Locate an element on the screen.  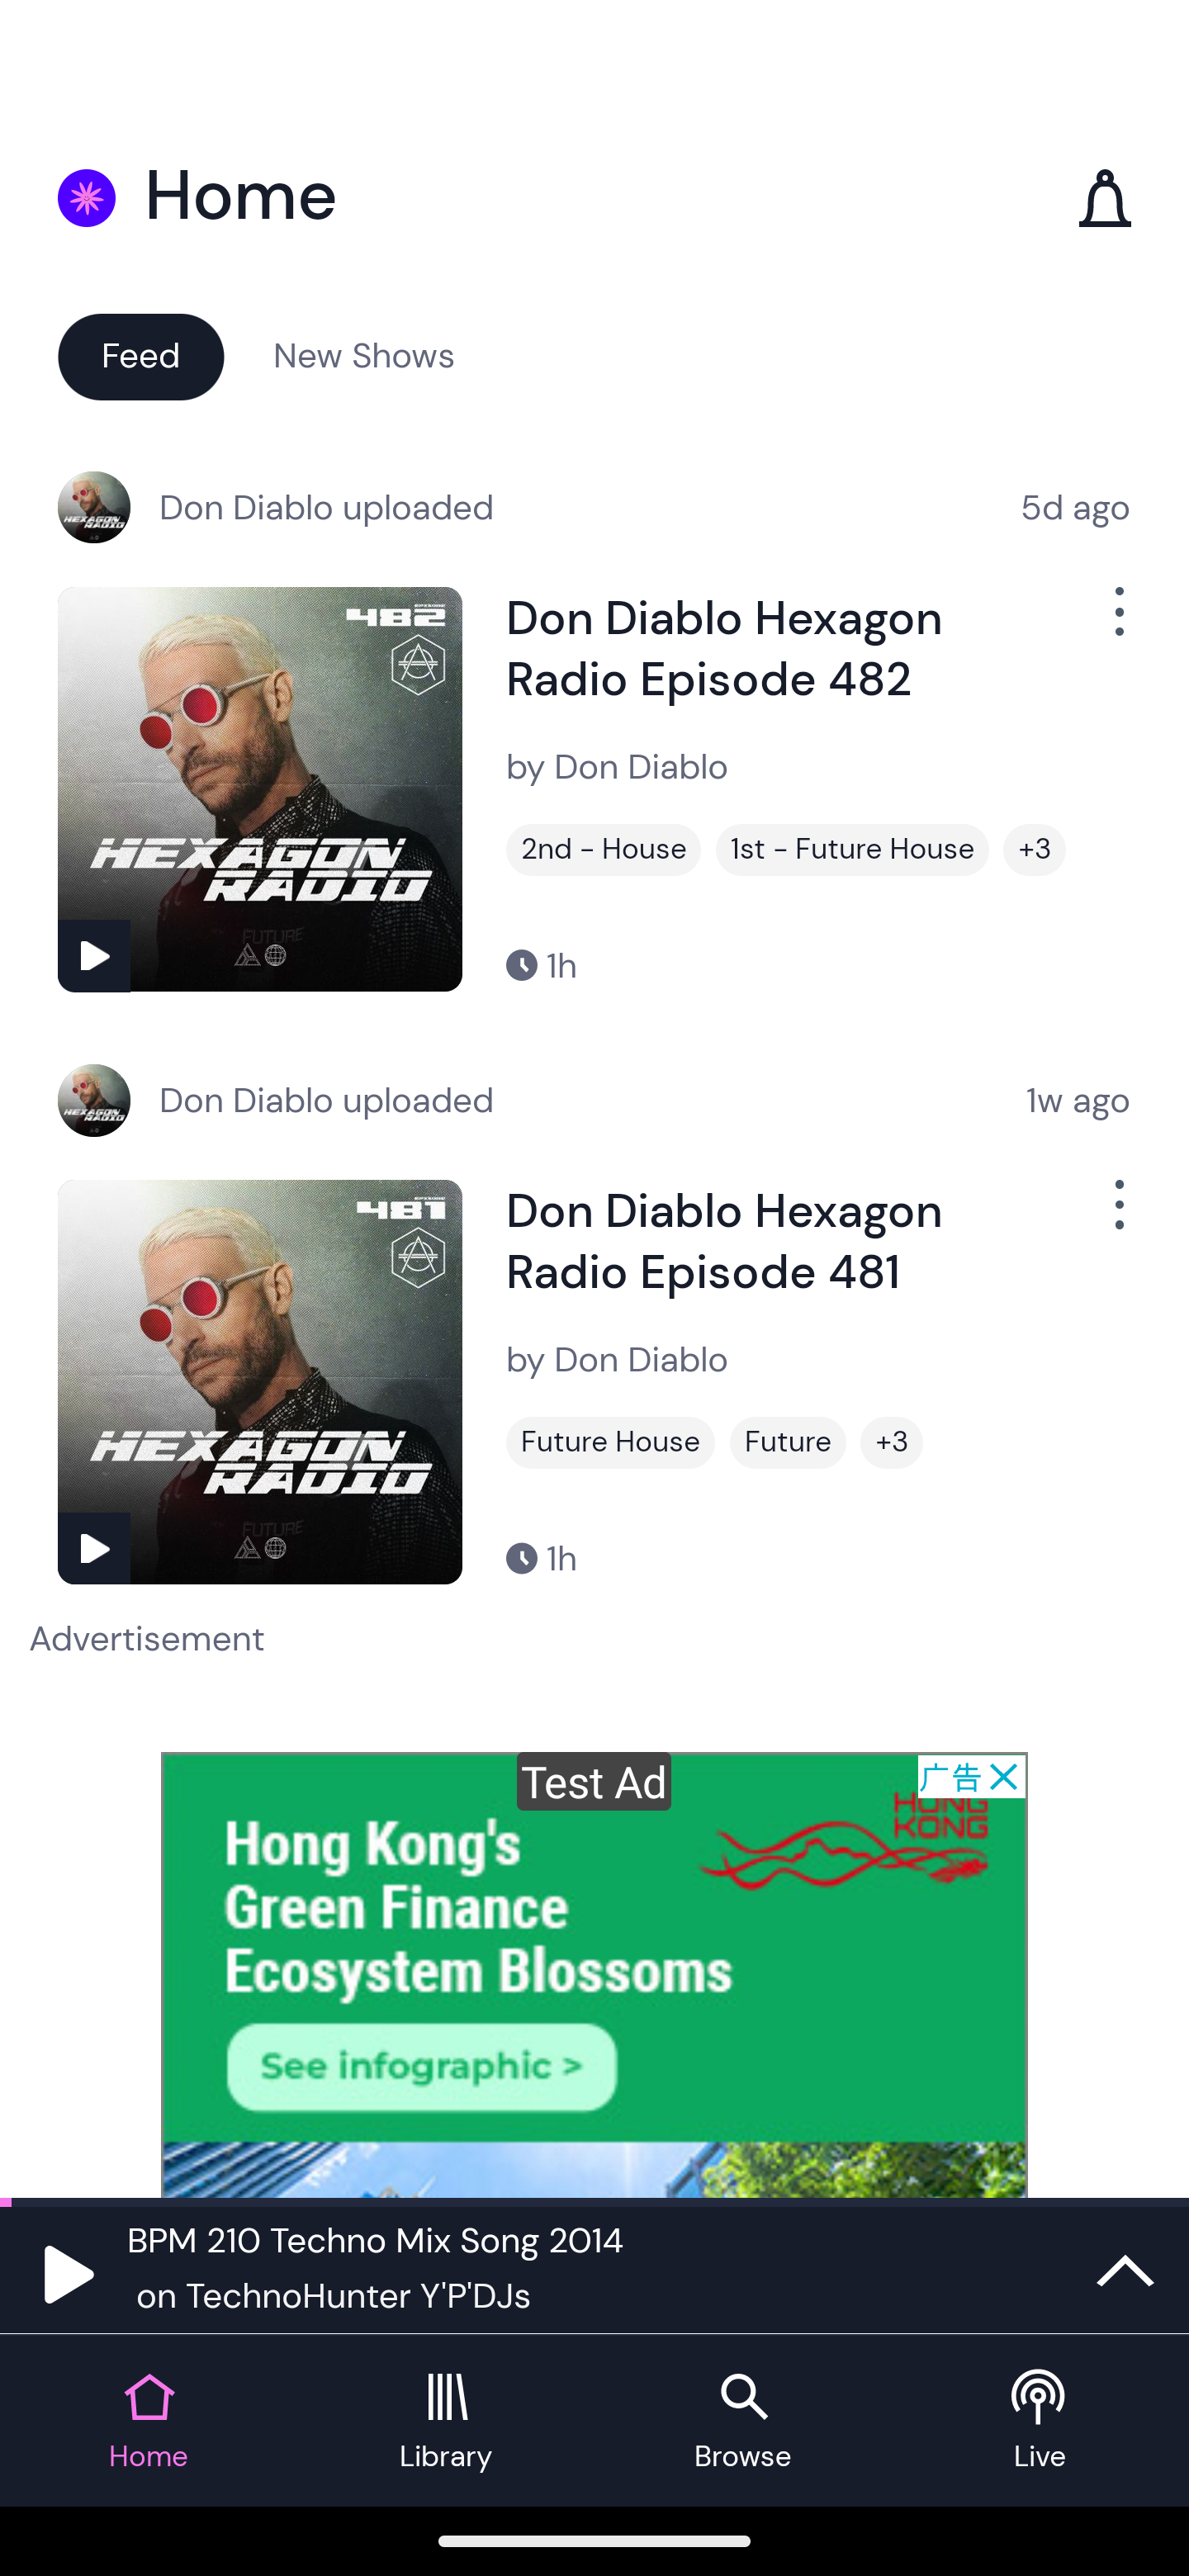
Future House is located at coordinates (610, 1442).